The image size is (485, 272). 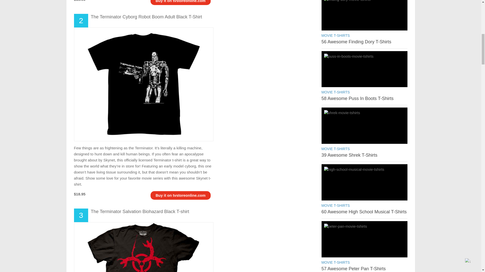 I want to click on 58 Awesome Puss In Boots T-Shirts, so click(x=357, y=98).